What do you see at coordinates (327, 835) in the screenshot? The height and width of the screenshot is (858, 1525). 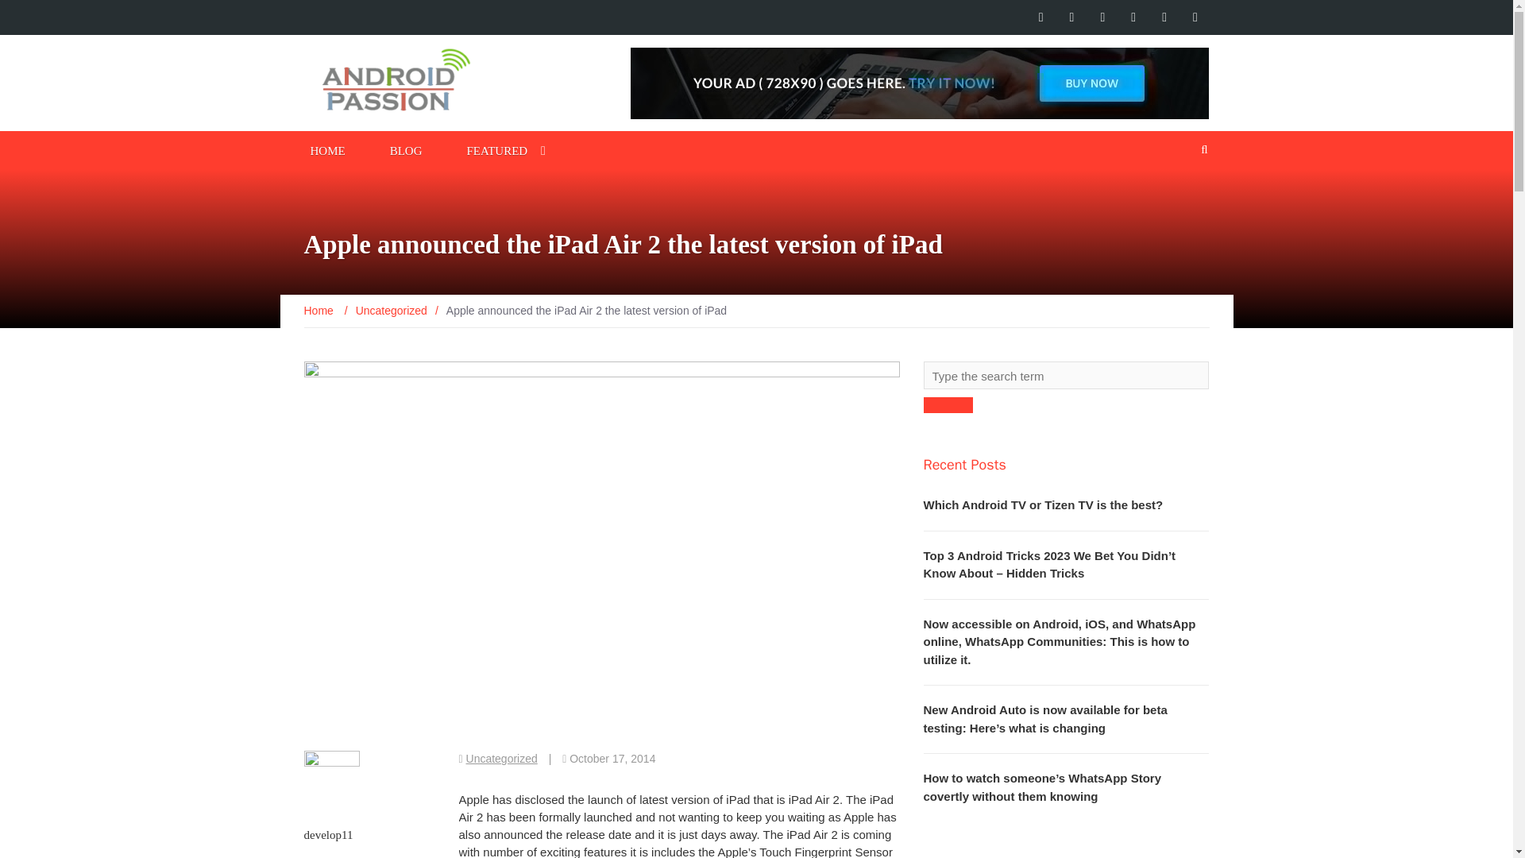 I see `develop11` at bounding box center [327, 835].